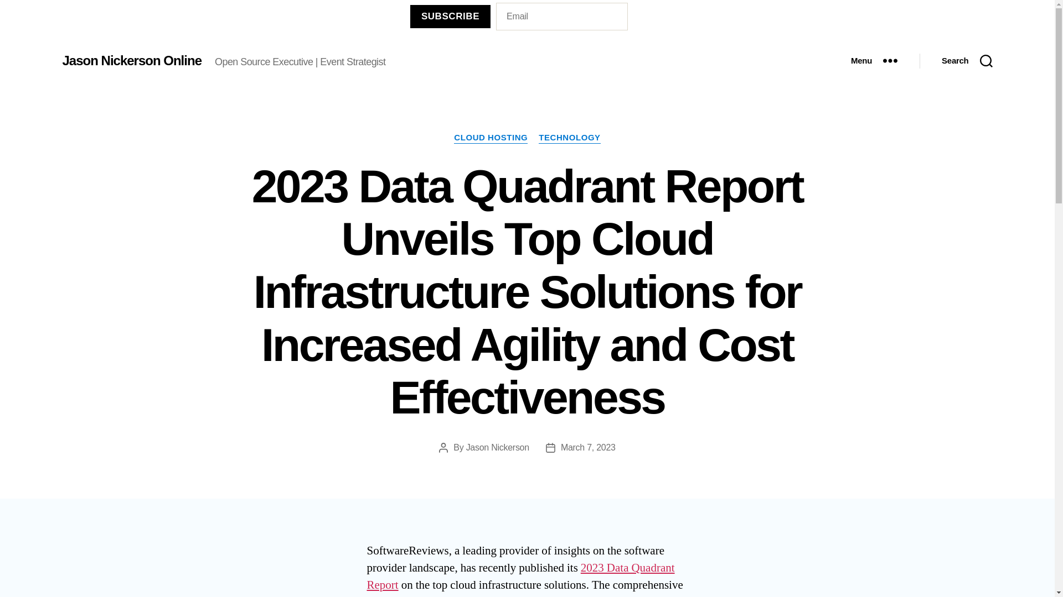 Image resolution: width=1063 pixels, height=597 pixels. What do you see at coordinates (498, 447) in the screenshot?
I see `Jason Nickerson` at bounding box center [498, 447].